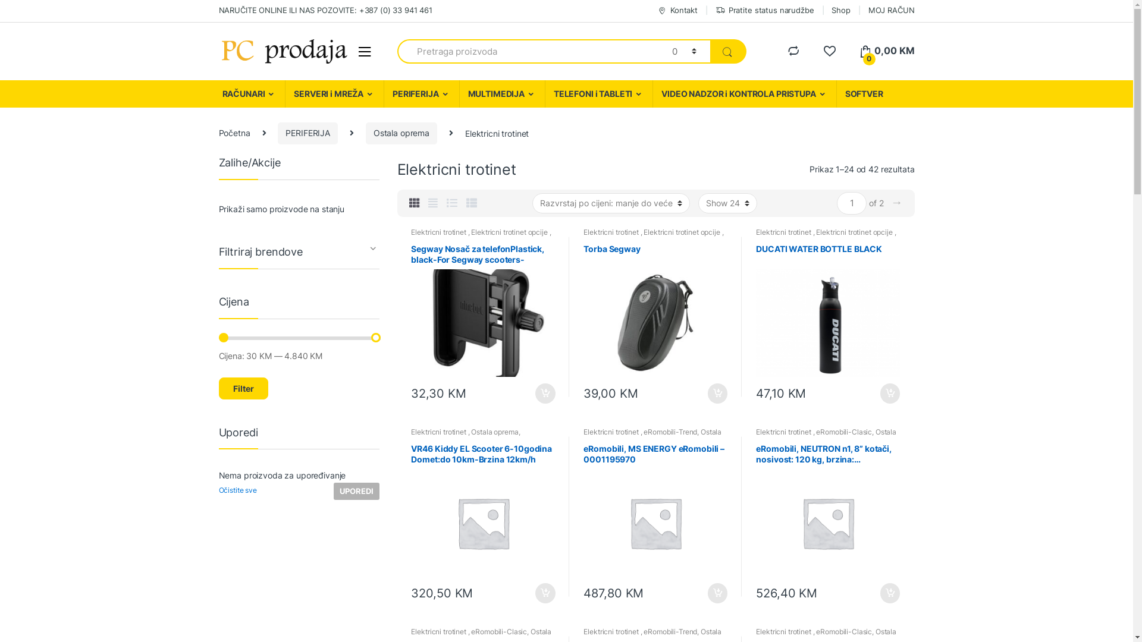  Describe the element at coordinates (439, 631) in the screenshot. I see `Elektricni trotinet ` at that location.